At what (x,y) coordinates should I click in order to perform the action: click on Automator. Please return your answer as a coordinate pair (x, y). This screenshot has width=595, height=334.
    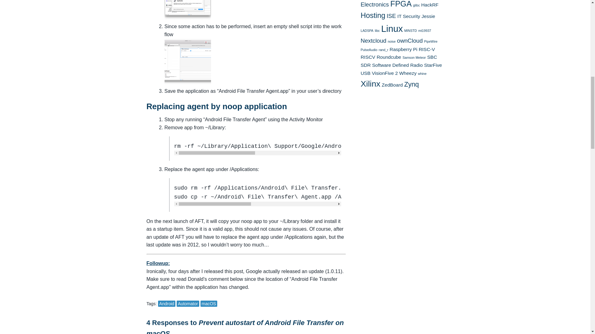
    Looking at the image, I should click on (188, 304).